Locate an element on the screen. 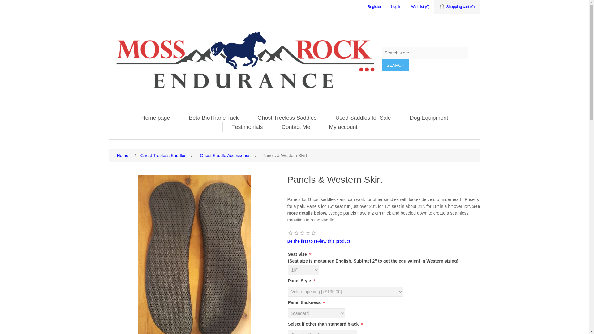 The width and height of the screenshot is (594, 334). Search is located at coordinates (395, 65).